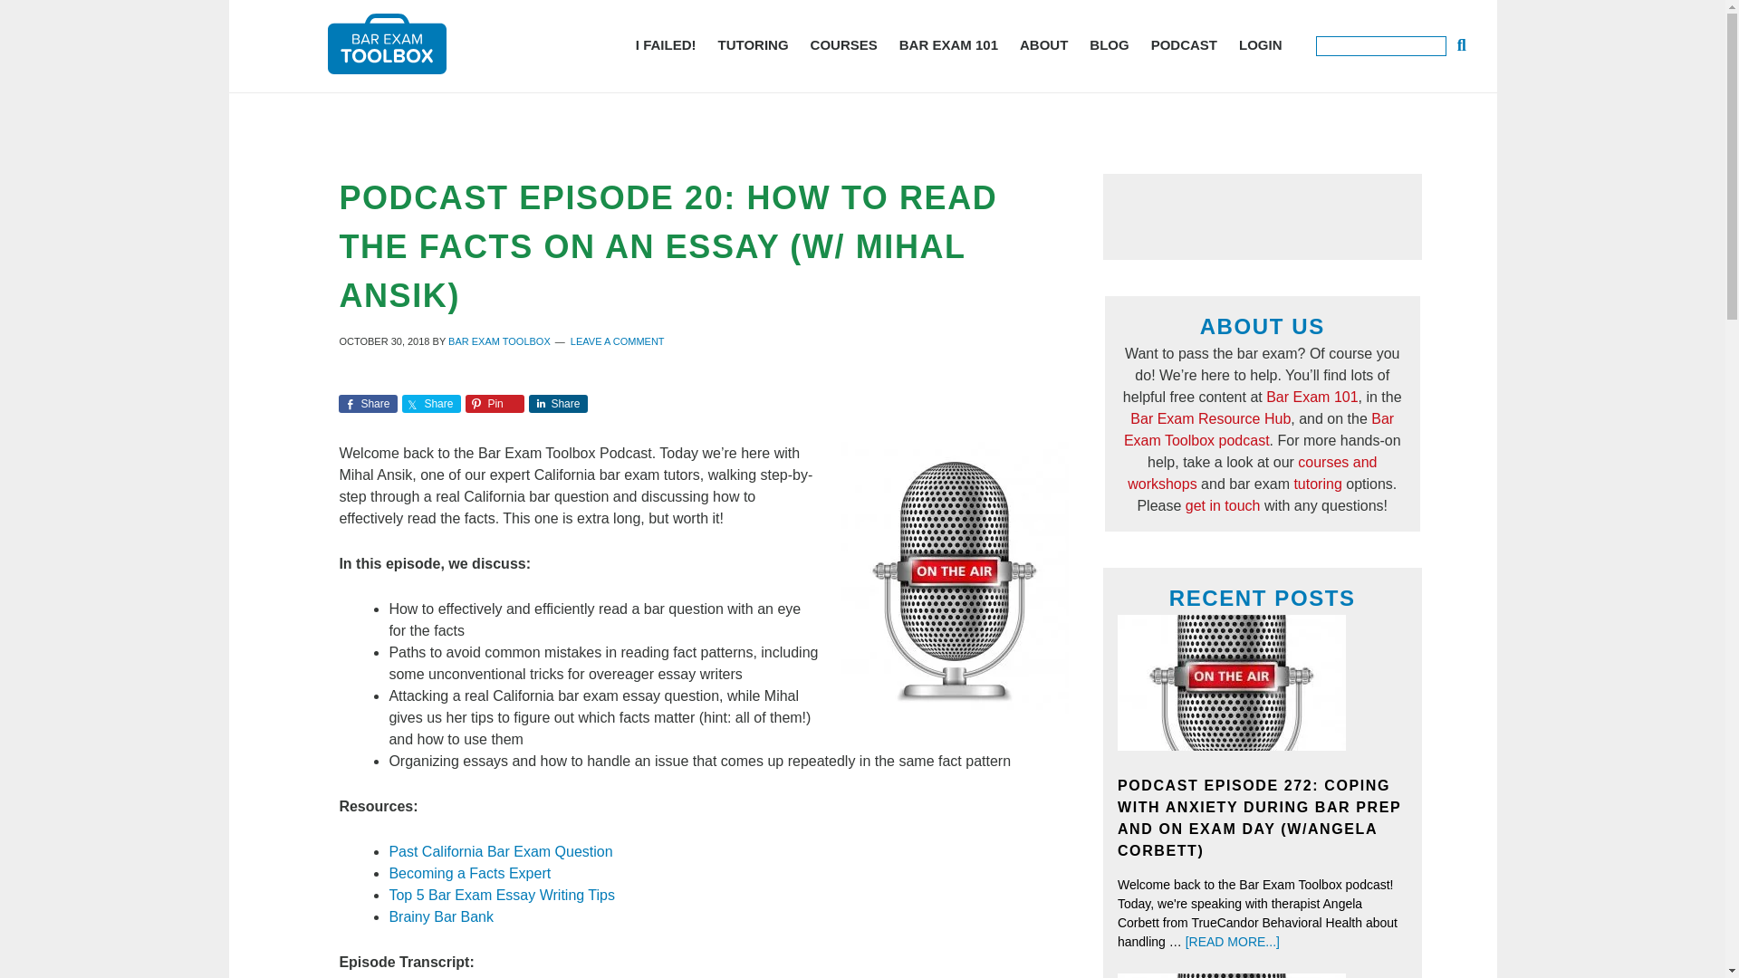  What do you see at coordinates (500, 851) in the screenshot?
I see `Past California Bar Exam Question` at bounding box center [500, 851].